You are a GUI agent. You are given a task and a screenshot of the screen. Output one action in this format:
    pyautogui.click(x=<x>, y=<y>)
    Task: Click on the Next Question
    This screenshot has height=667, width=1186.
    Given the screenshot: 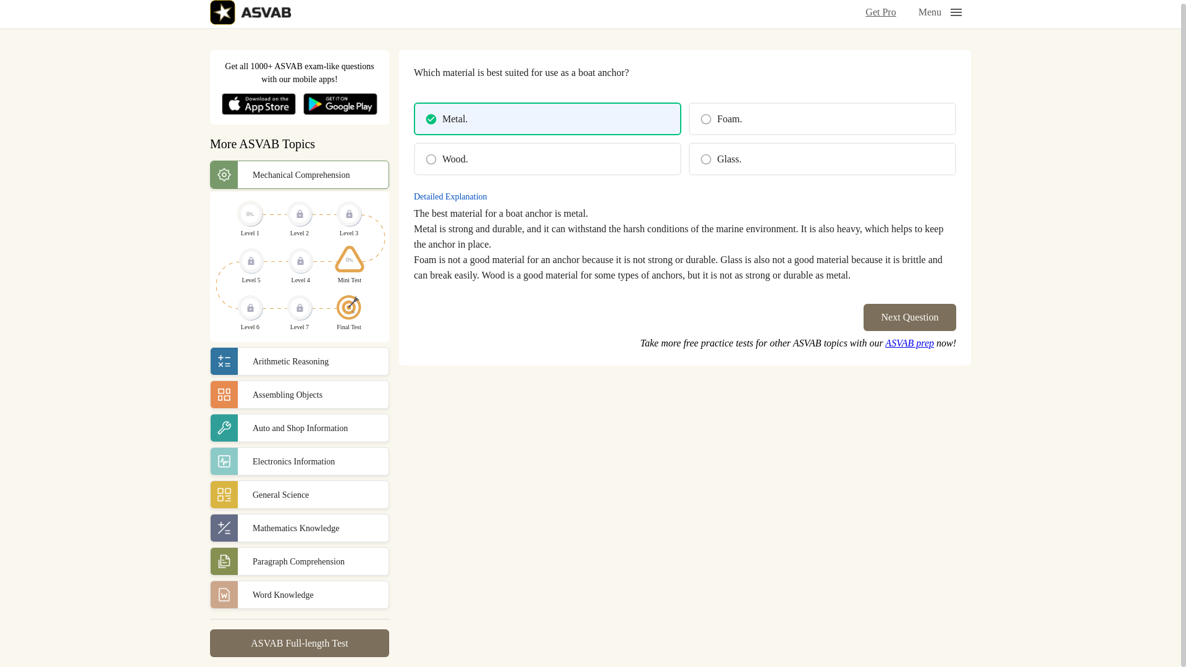 What is the action you would take?
    pyautogui.click(x=909, y=317)
    